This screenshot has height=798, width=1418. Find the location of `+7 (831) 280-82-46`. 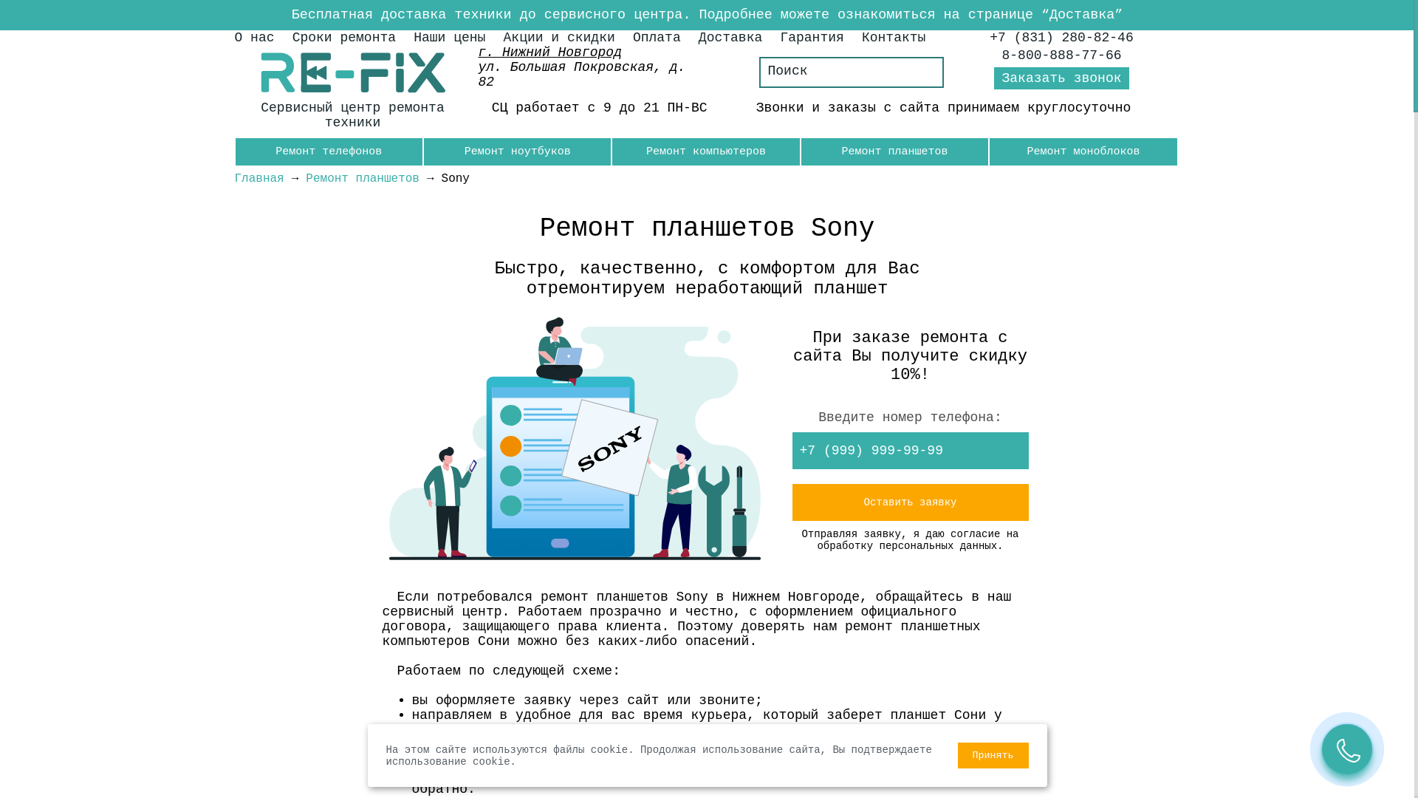

+7 (831) 280-82-46 is located at coordinates (1061, 38).